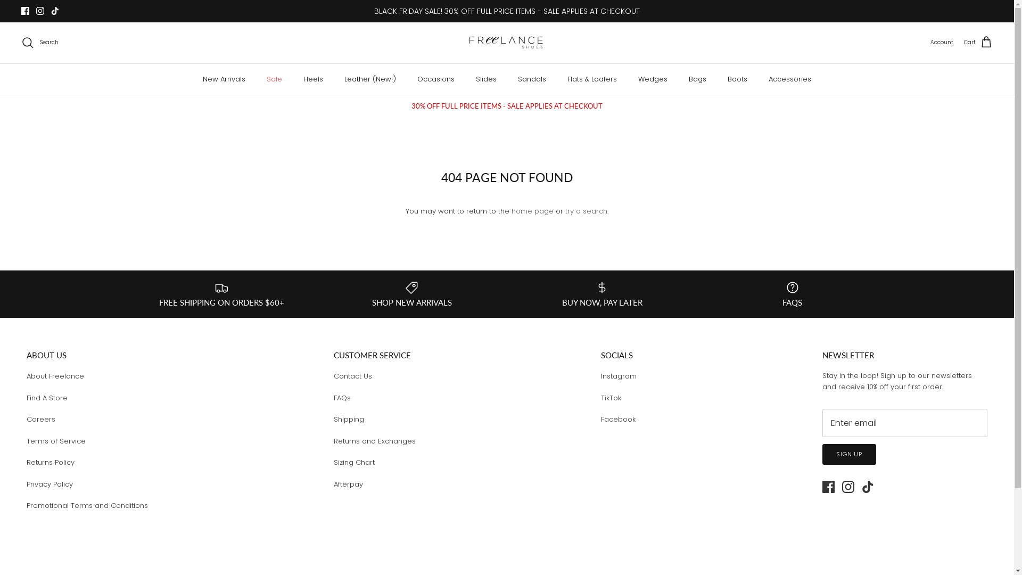 The width and height of the screenshot is (1022, 575). I want to click on Accessories, so click(790, 79).